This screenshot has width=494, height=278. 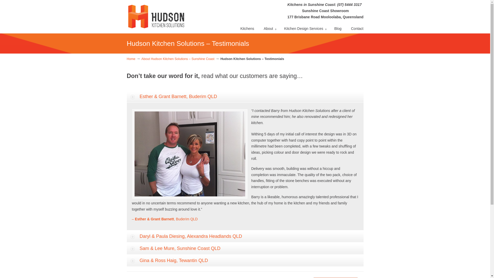 What do you see at coordinates (357, 29) in the screenshot?
I see `Contact` at bounding box center [357, 29].